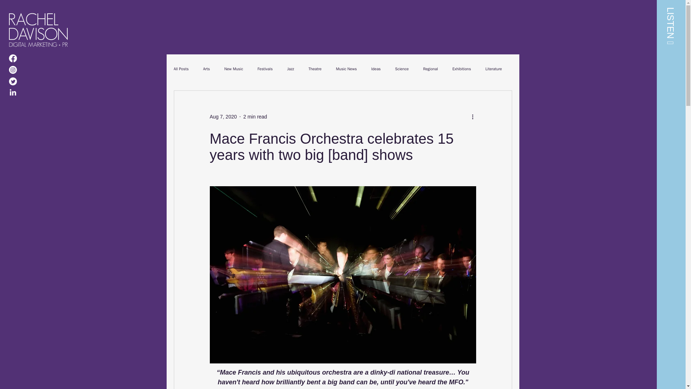 The image size is (691, 389). What do you see at coordinates (223, 117) in the screenshot?
I see `Aug 7, 2020` at bounding box center [223, 117].